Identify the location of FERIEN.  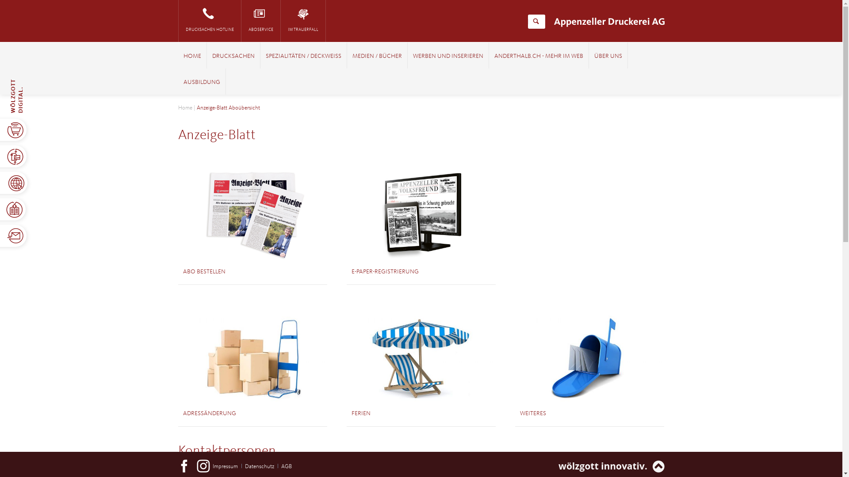
(361, 413).